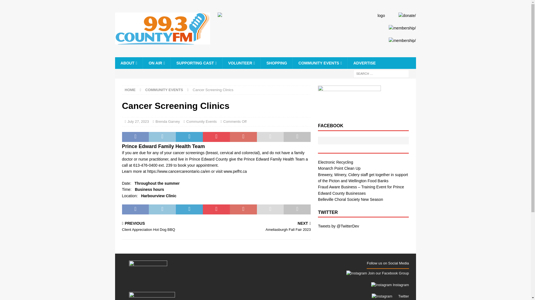 This screenshot has height=300, width=535. Describe the element at coordinates (164, 90) in the screenshot. I see `COMMUNITY EVENTS` at that location.